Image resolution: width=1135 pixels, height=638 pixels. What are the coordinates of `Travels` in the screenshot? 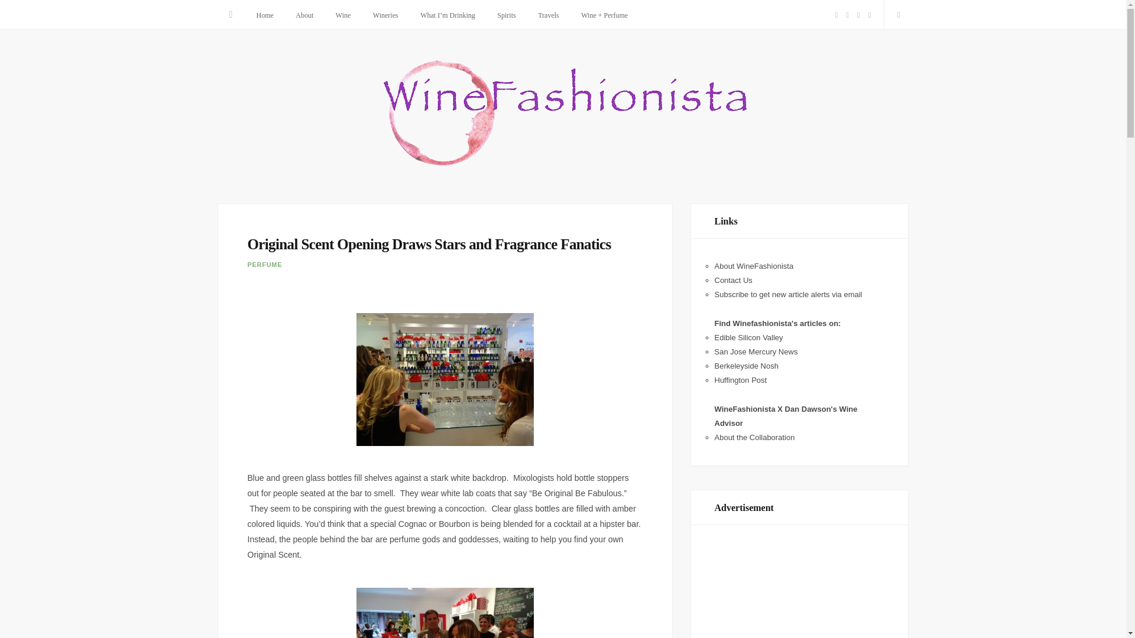 It's located at (549, 15).